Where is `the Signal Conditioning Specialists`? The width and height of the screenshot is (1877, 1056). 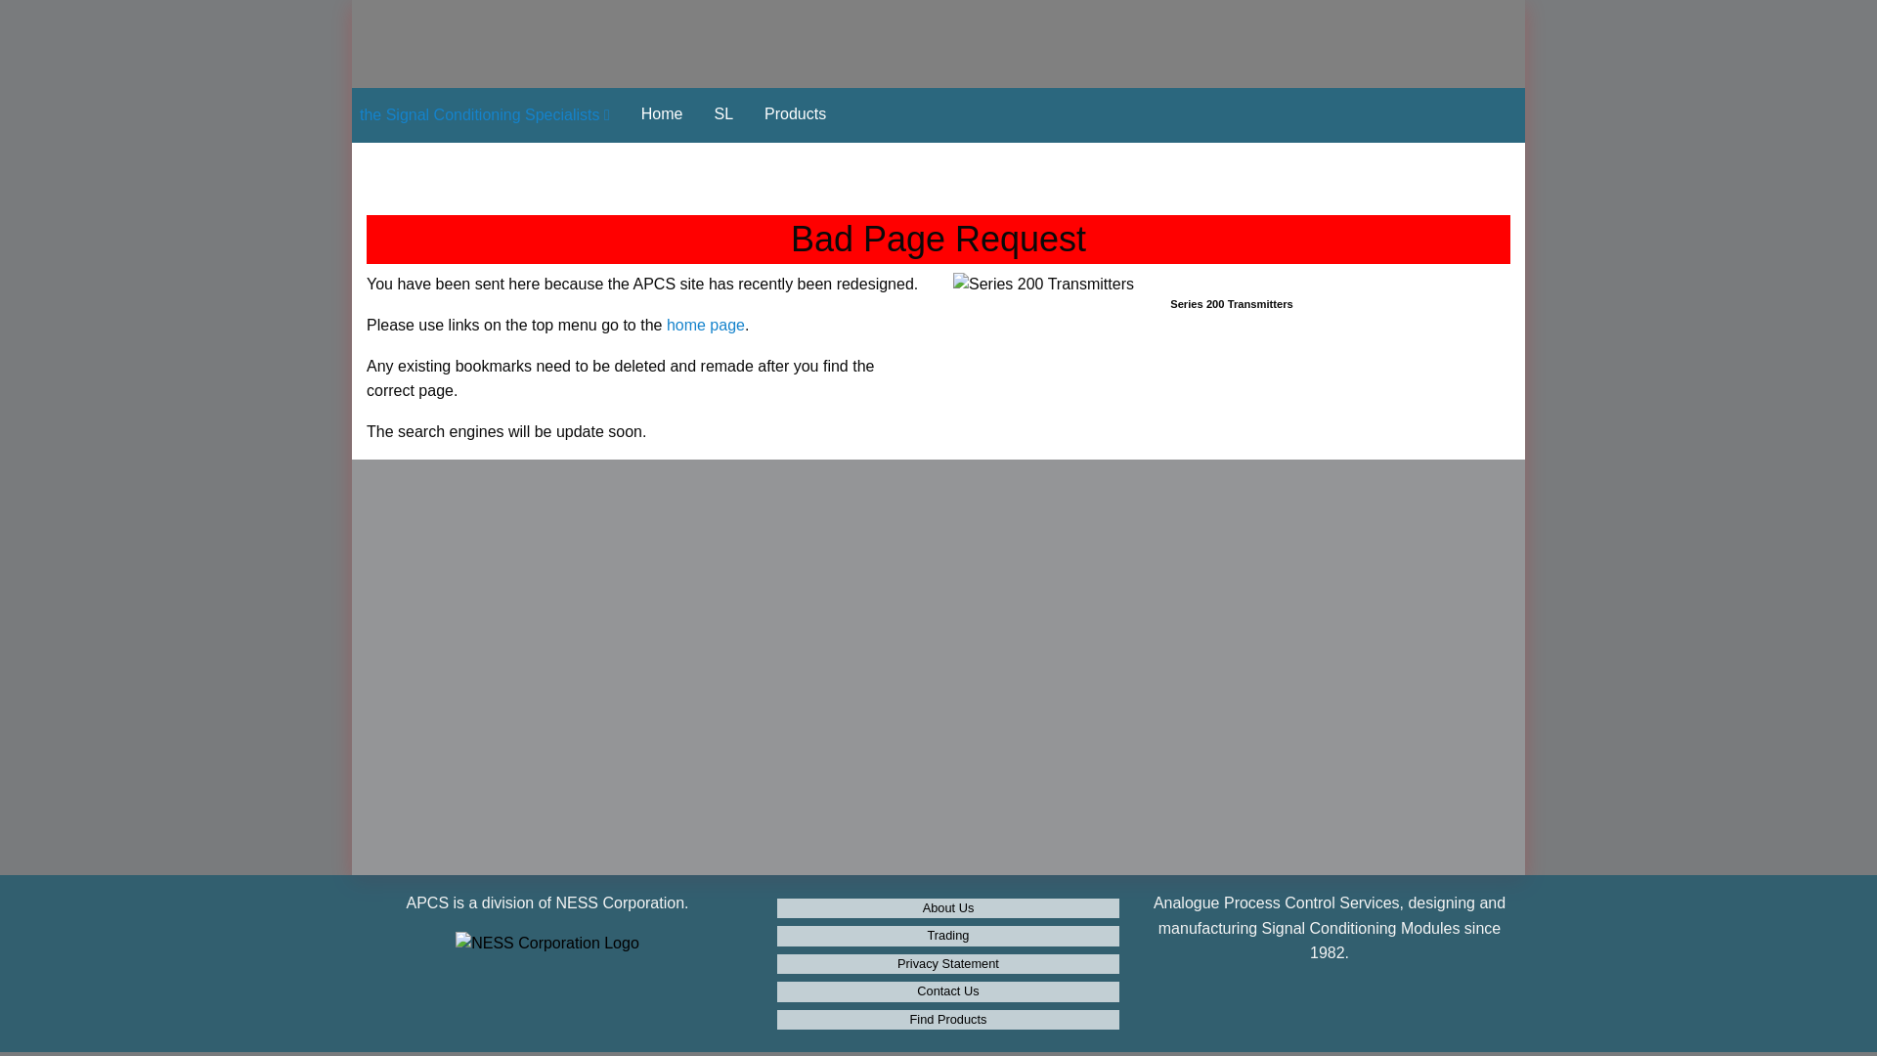 the Signal Conditioning Specialists is located at coordinates (485, 115).